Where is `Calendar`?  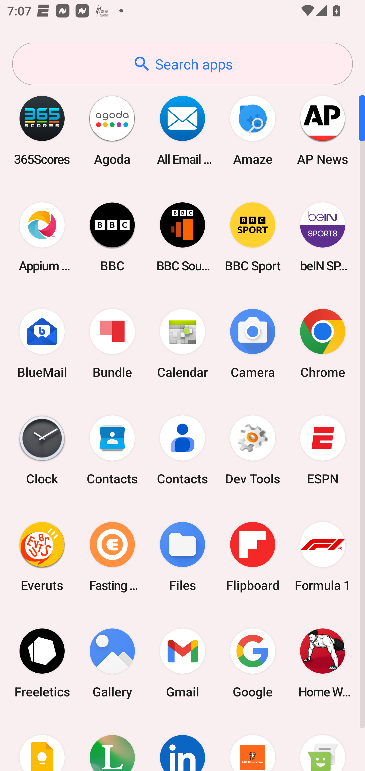 Calendar is located at coordinates (182, 344).